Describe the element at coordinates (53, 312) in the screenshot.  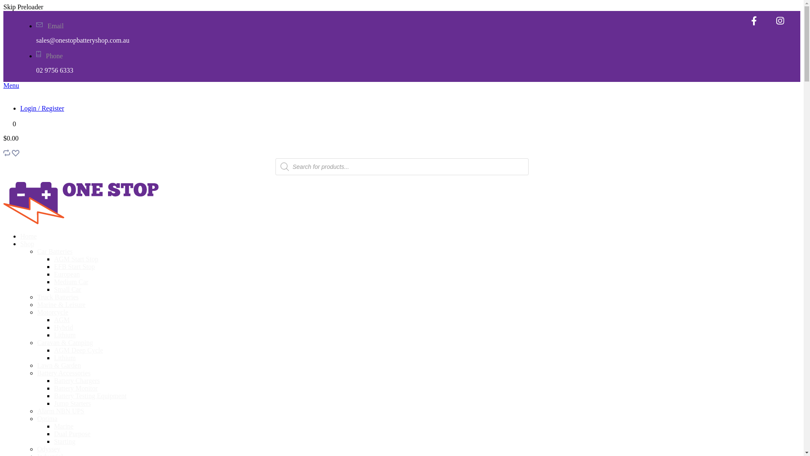
I see `Motorcycle` at that location.